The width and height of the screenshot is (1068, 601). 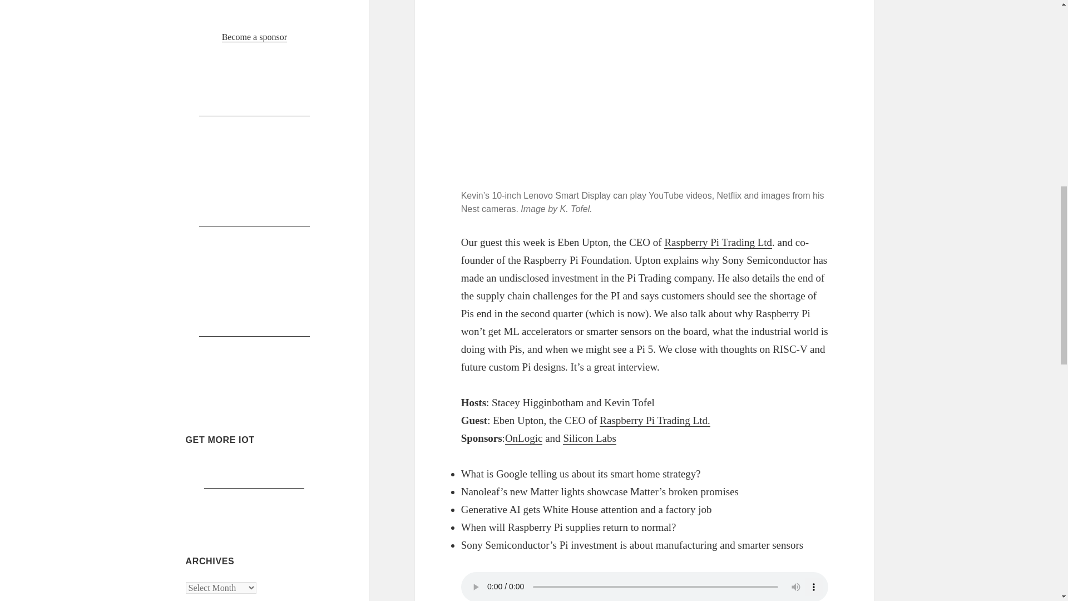 I want to click on Silicon Labs, so click(x=589, y=439).